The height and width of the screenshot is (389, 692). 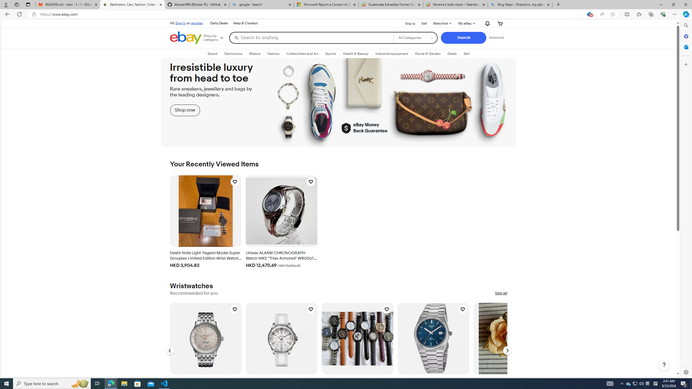 I want to click on SportsExpand: Sports, so click(x=331, y=53).